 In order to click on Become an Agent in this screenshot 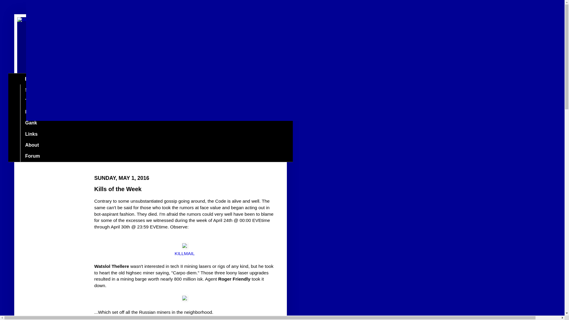, I will do `click(45, 112)`.